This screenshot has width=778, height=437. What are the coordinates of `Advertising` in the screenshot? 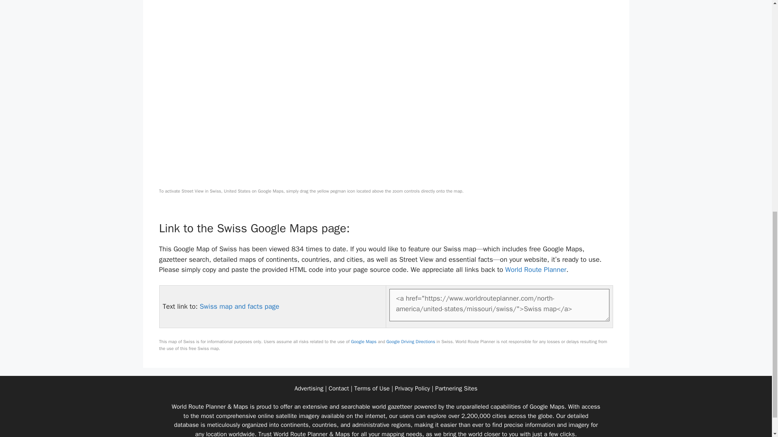 It's located at (309, 388).